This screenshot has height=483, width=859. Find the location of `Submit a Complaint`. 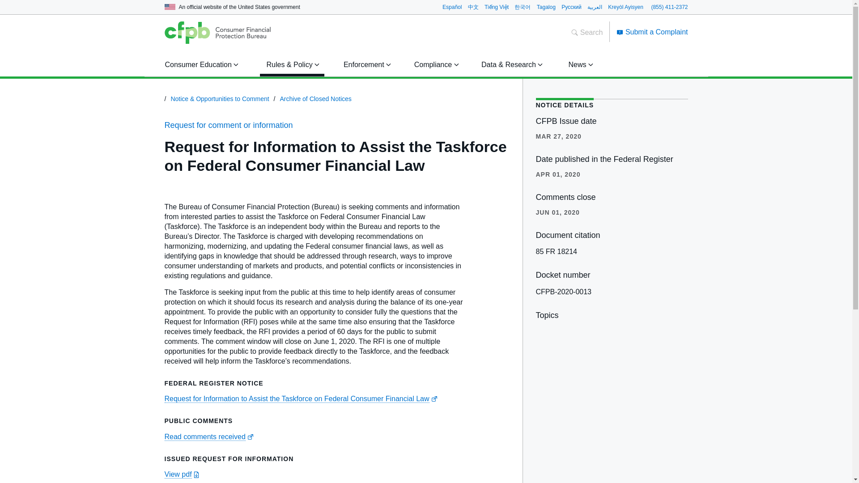

Submit a Complaint is located at coordinates (652, 31).